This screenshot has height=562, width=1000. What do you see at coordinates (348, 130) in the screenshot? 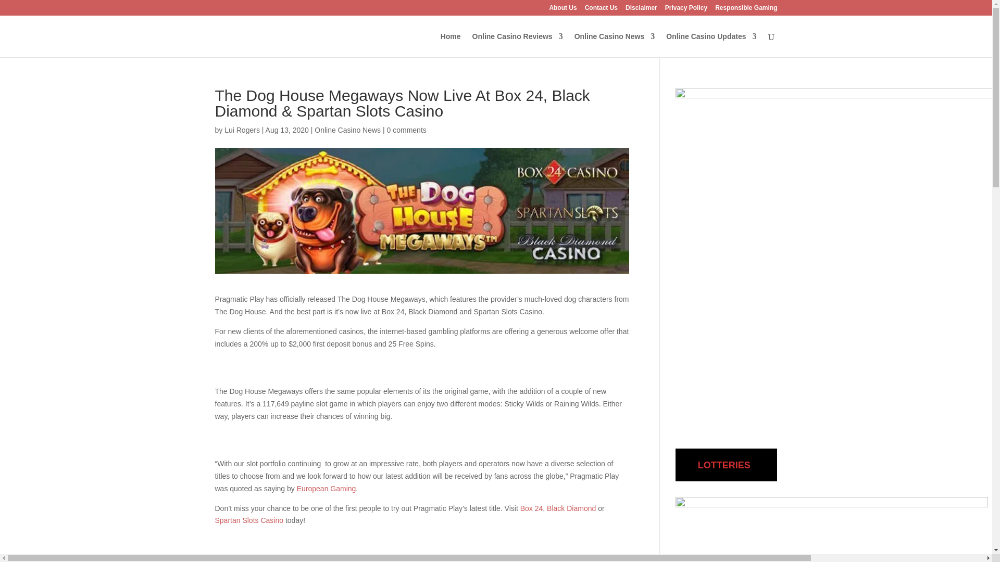
I see `Online Casino News` at bounding box center [348, 130].